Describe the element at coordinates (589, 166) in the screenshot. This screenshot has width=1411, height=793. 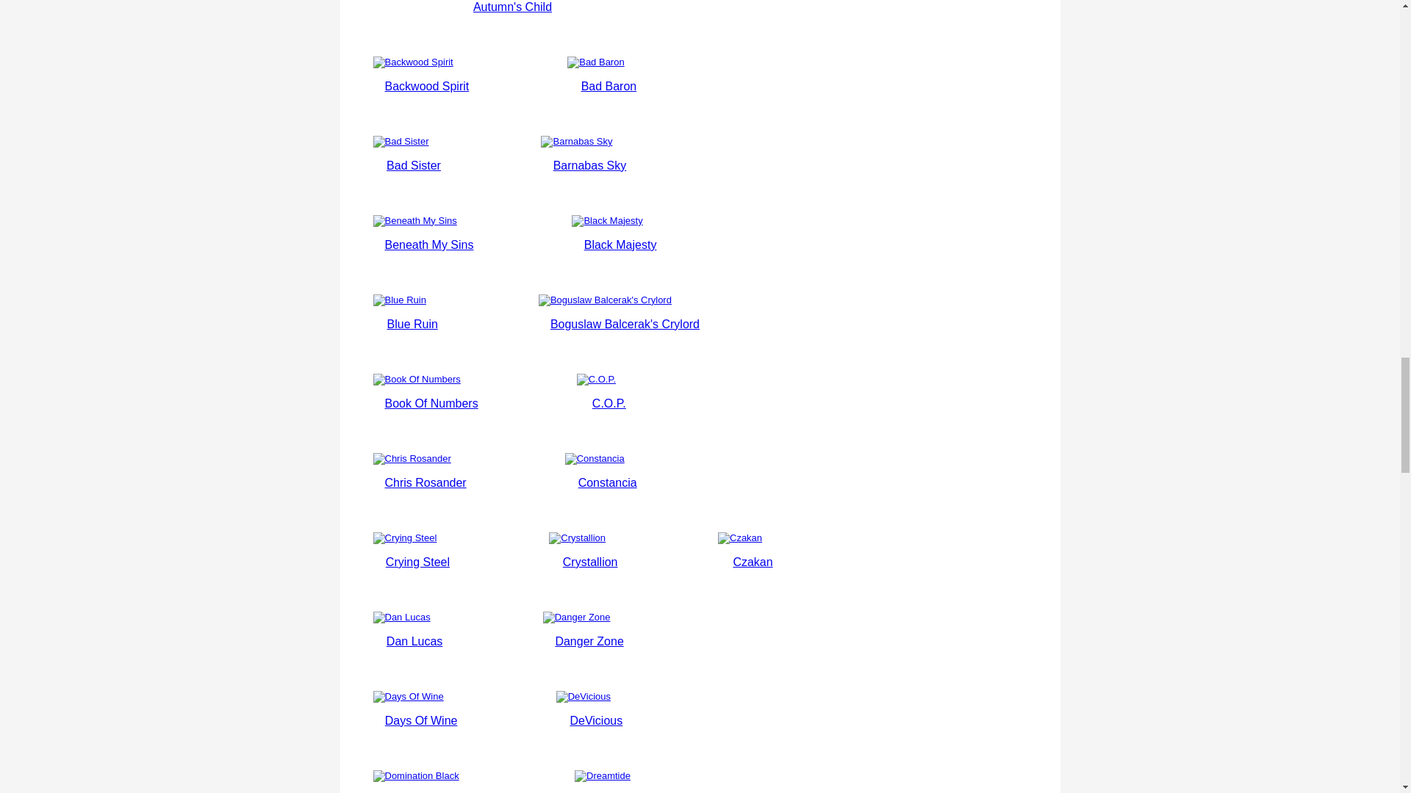
I see `Barnabas Sky` at that location.